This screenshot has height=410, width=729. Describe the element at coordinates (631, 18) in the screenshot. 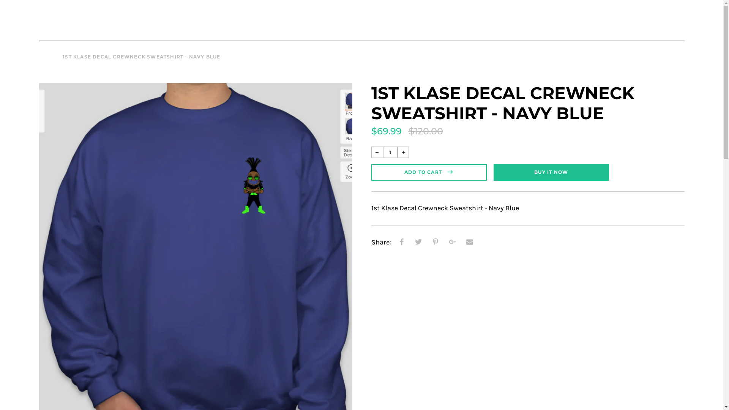

I see `1stklasemusic on Spotify` at that location.